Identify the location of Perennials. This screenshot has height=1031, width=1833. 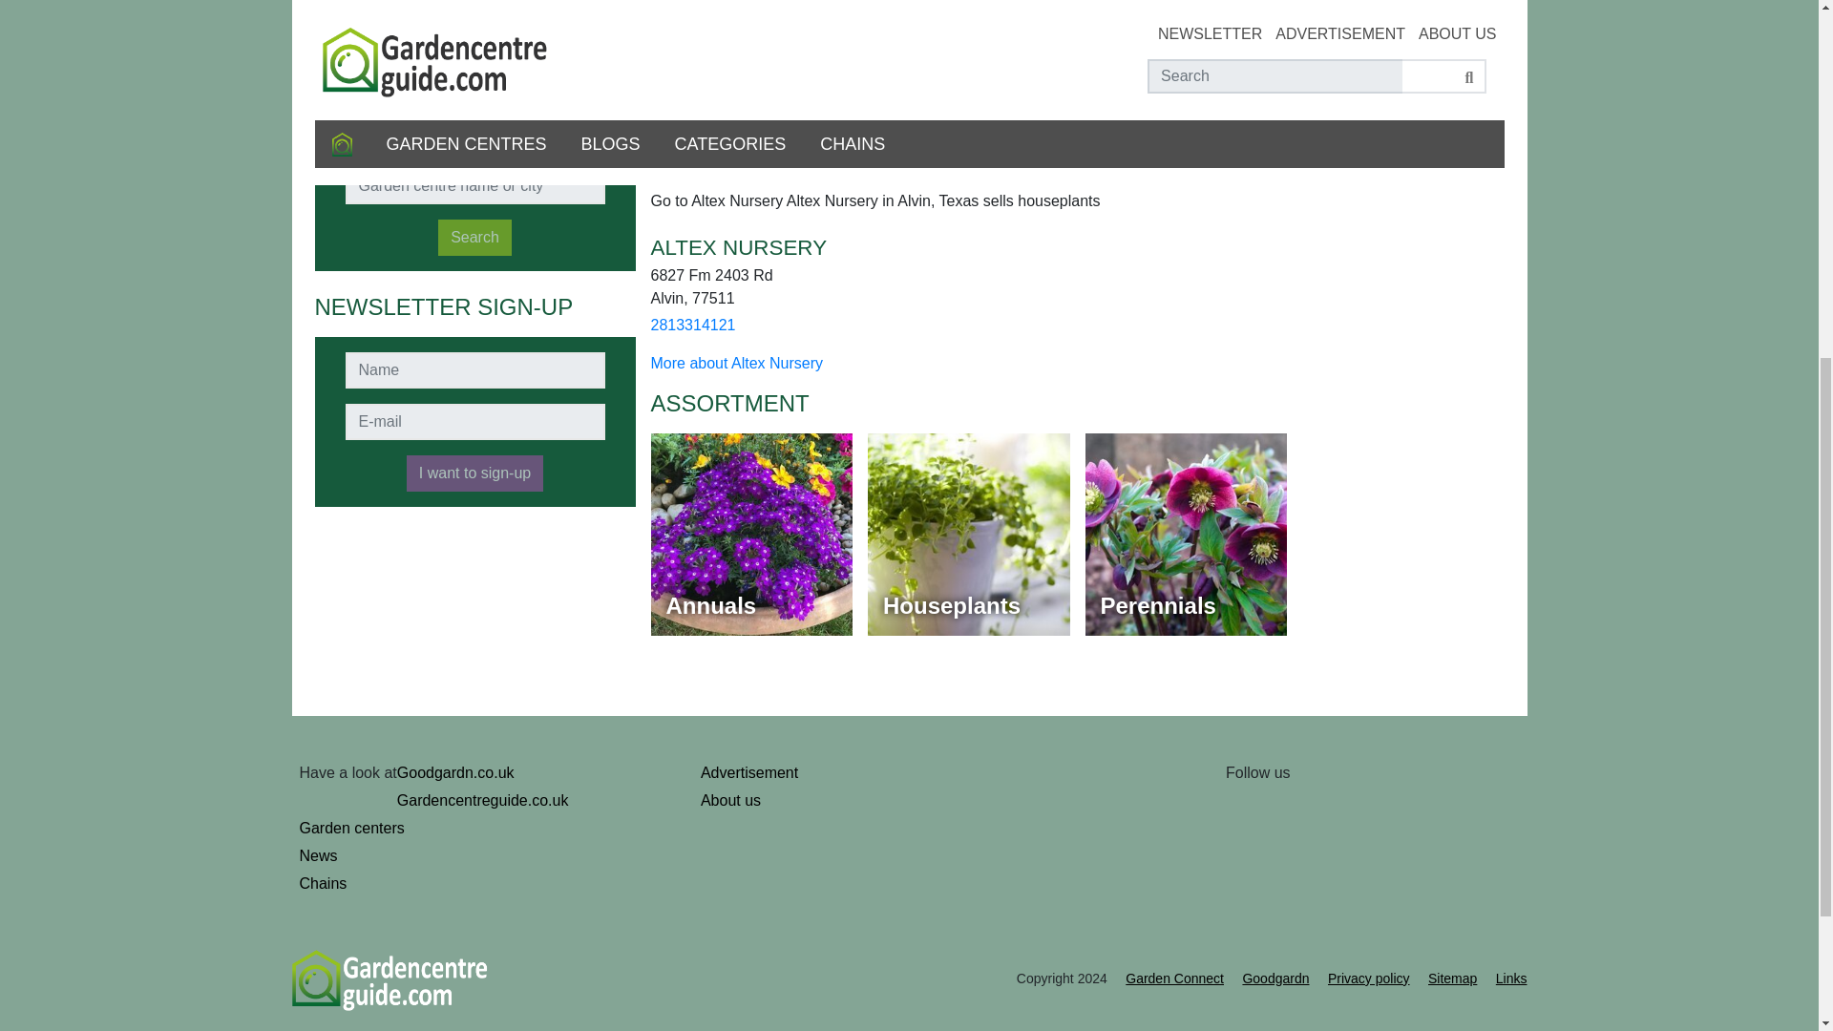
(1186, 535).